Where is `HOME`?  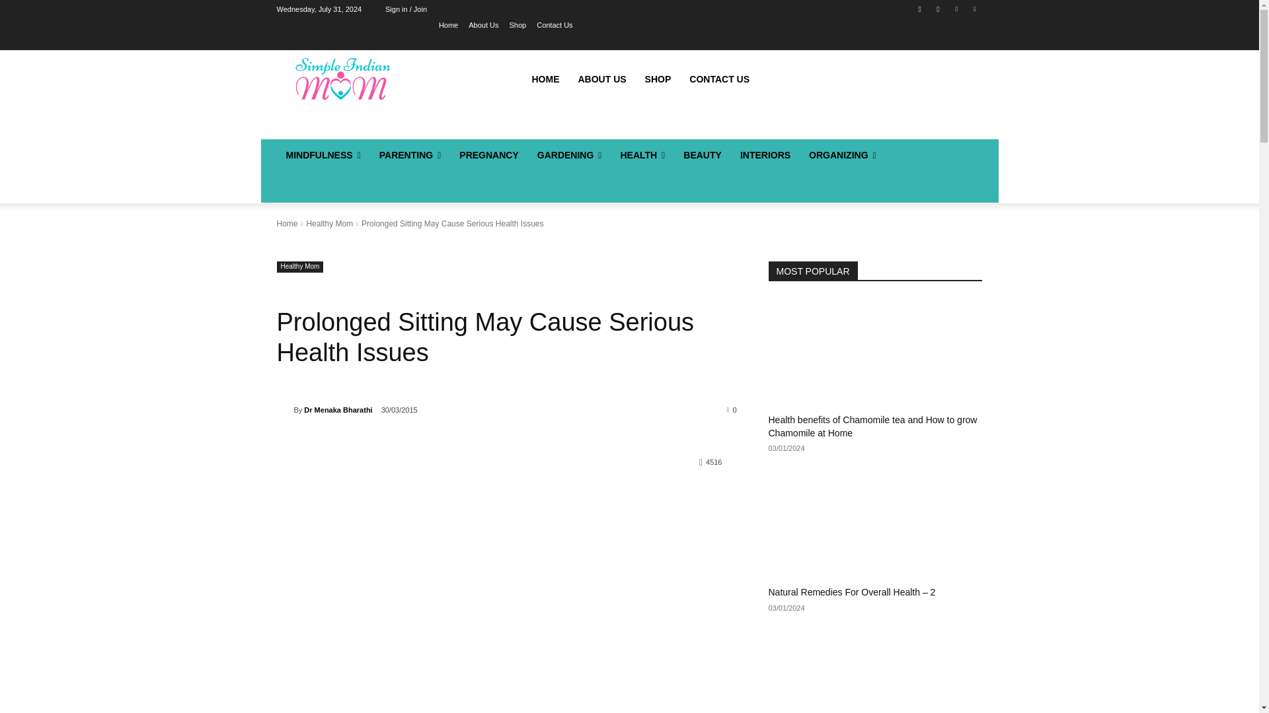
HOME is located at coordinates (545, 79).